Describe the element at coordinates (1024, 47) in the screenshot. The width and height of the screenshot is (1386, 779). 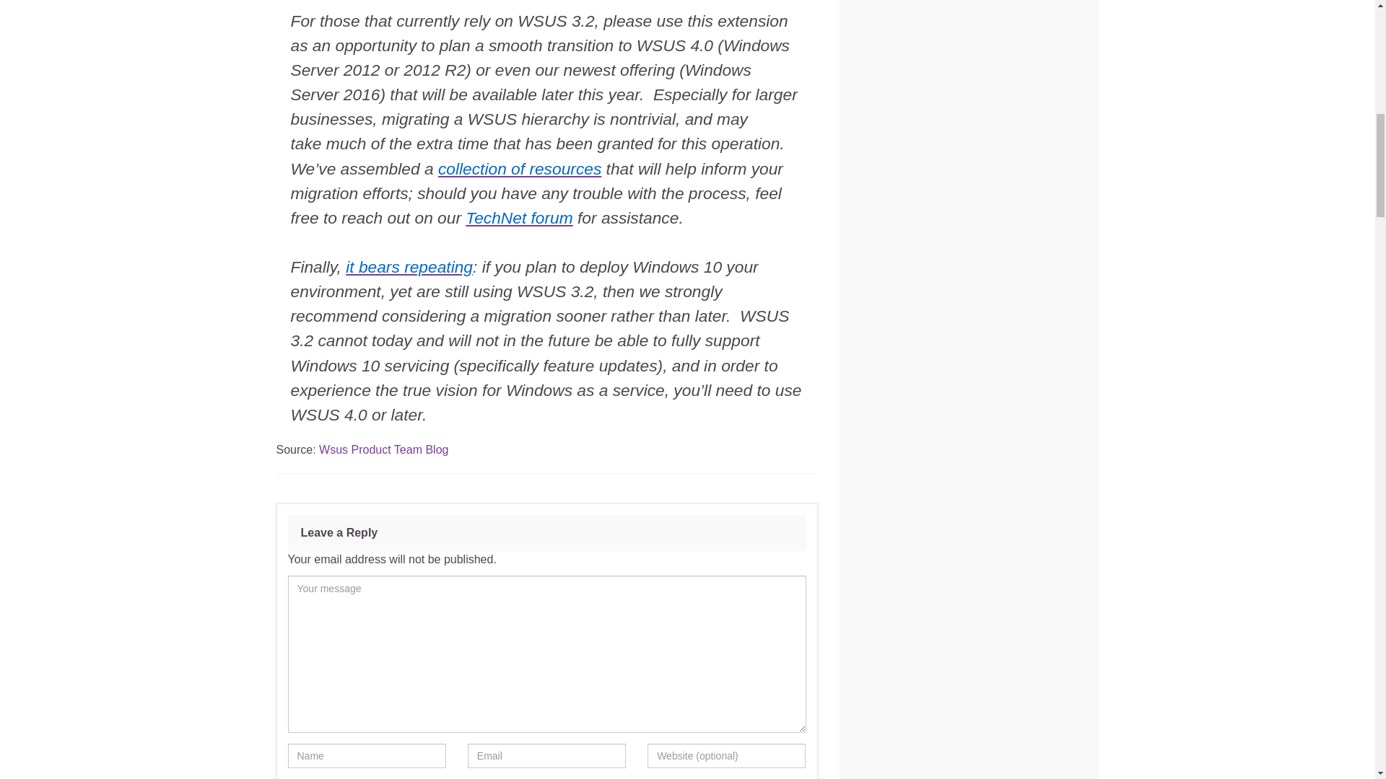
I see `View my verified achievement on Credly.` at that location.